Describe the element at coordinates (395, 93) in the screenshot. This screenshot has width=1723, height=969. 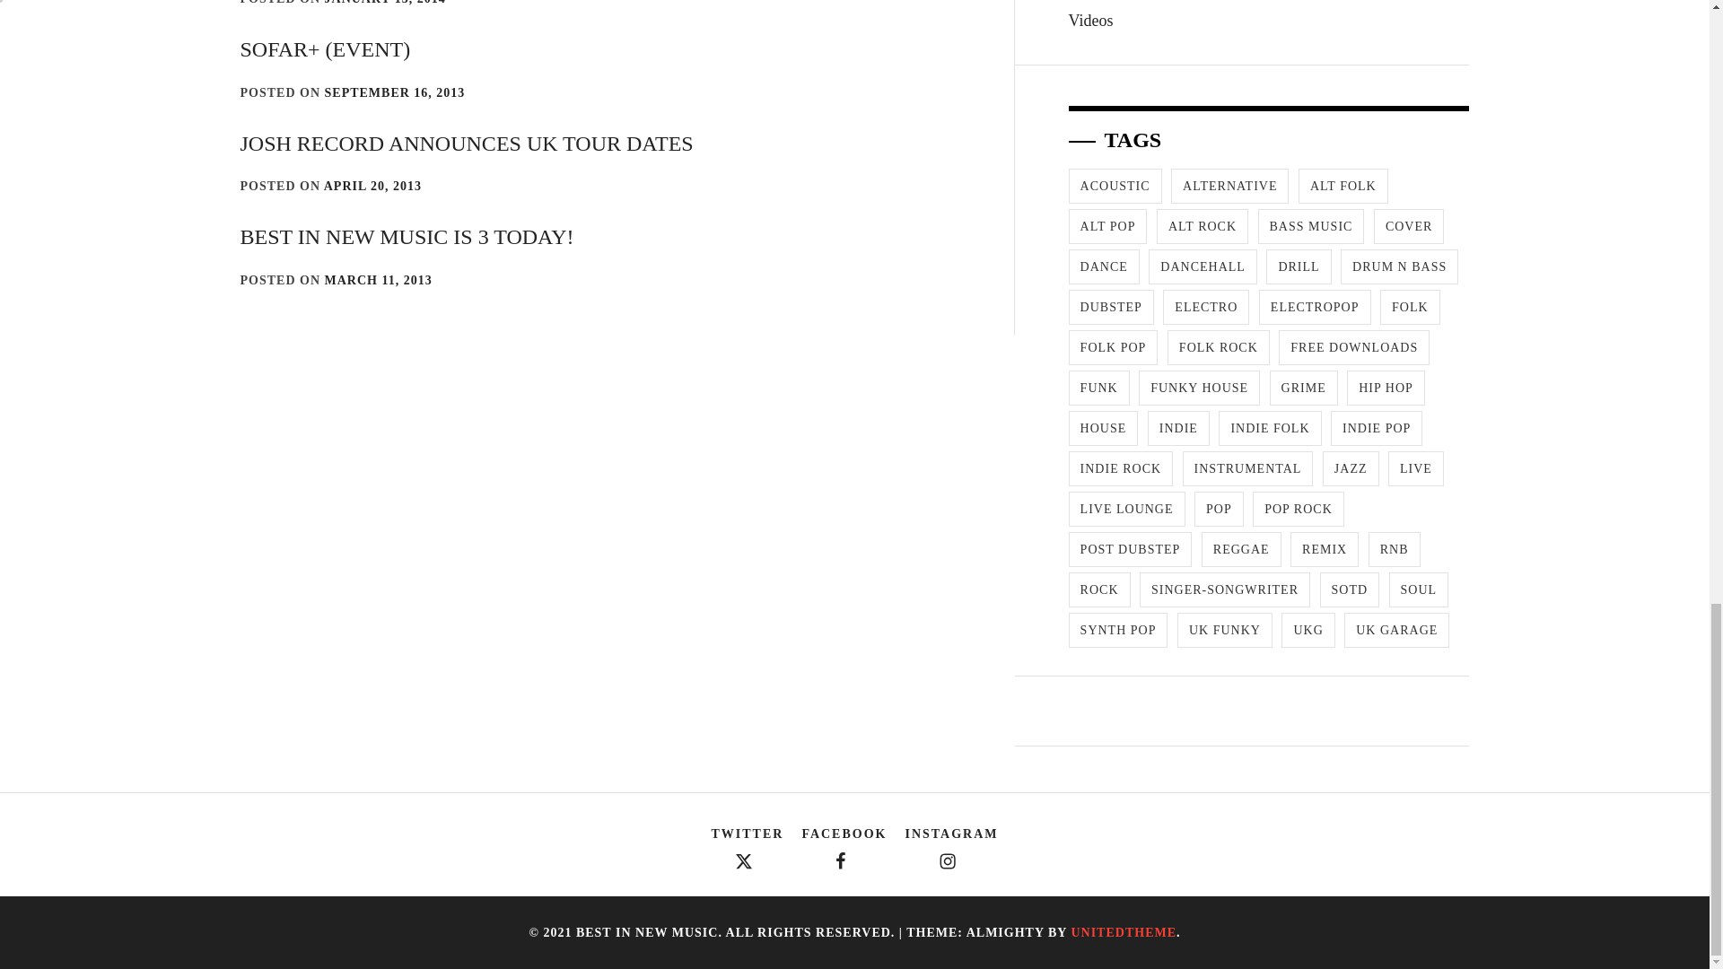
I see `SEPTEMBER 16, 2013` at that location.